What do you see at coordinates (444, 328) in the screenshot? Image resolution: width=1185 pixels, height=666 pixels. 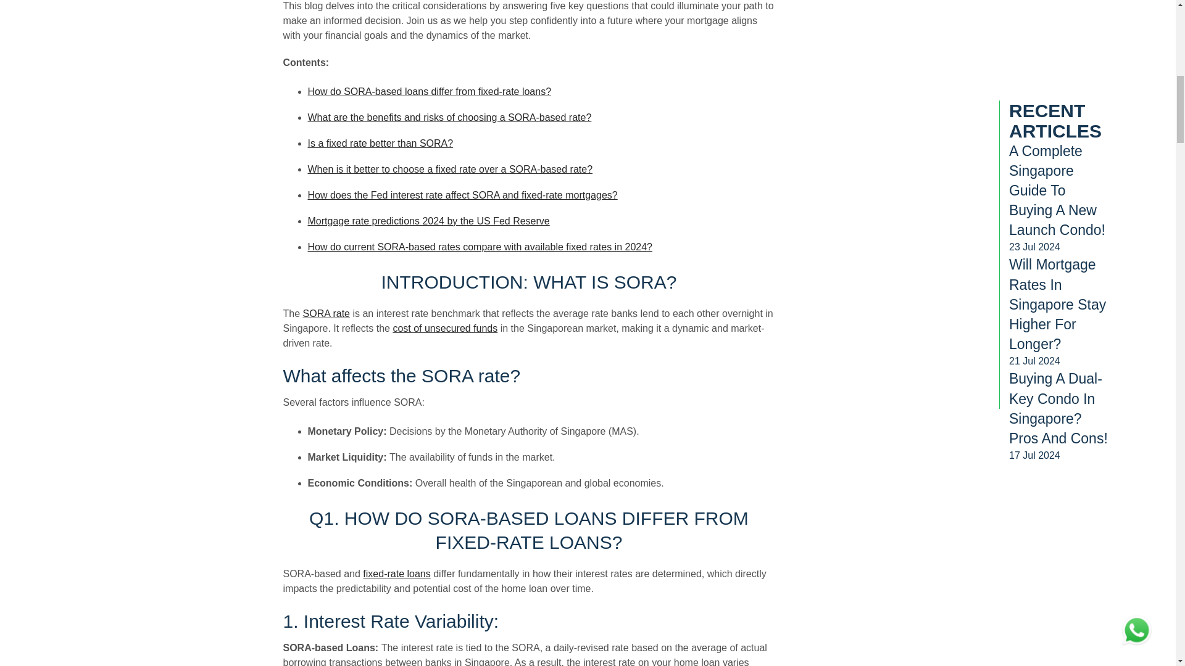 I see `cost of unsecured funds` at bounding box center [444, 328].